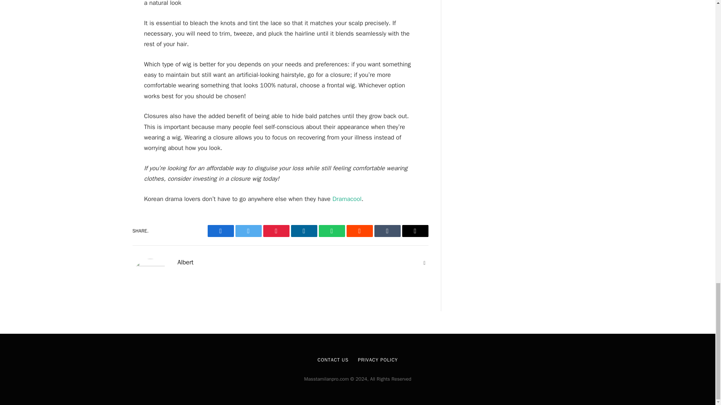 The height and width of the screenshot is (405, 721). I want to click on Share on Facebook, so click(220, 231).